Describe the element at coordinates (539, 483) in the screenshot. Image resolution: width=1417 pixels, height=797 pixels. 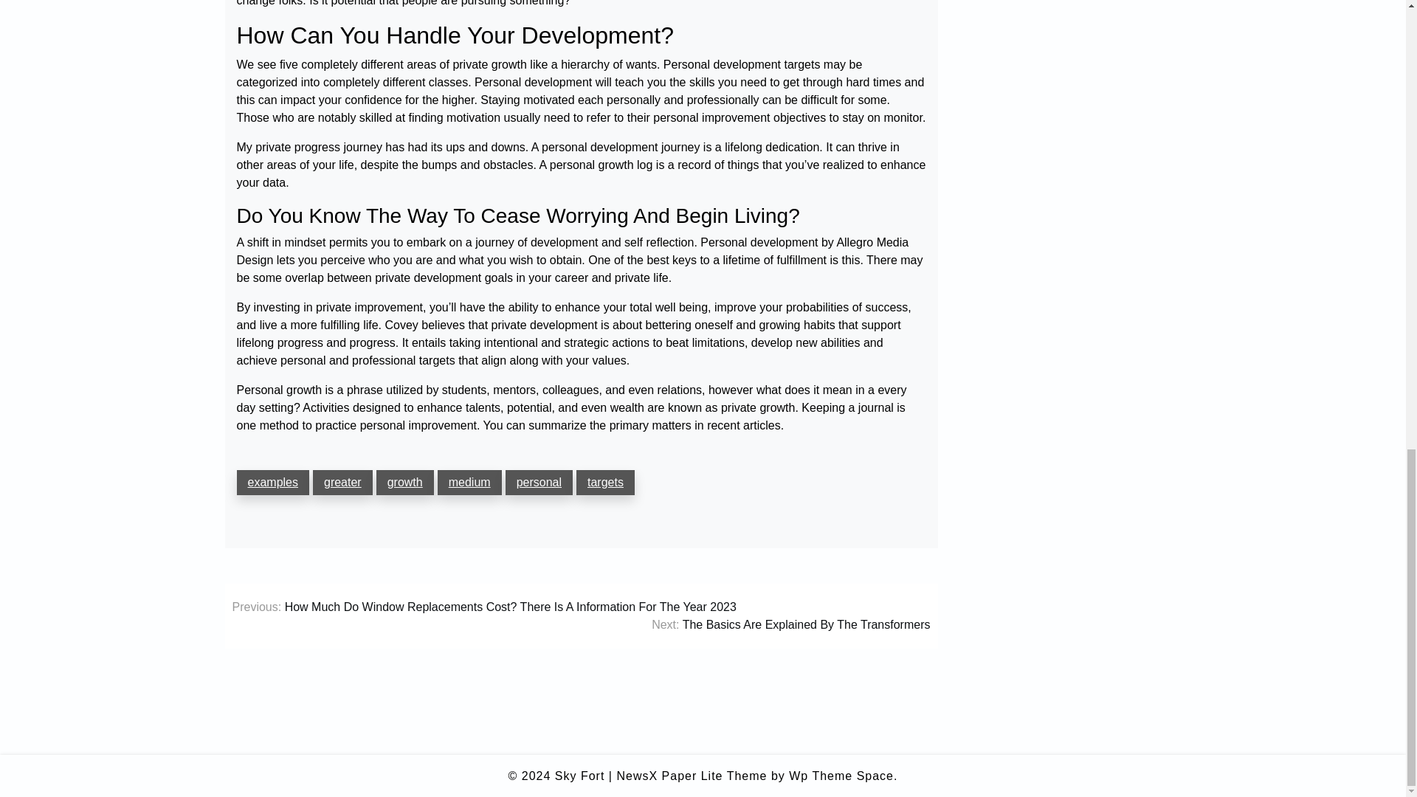
I see `personal` at that location.